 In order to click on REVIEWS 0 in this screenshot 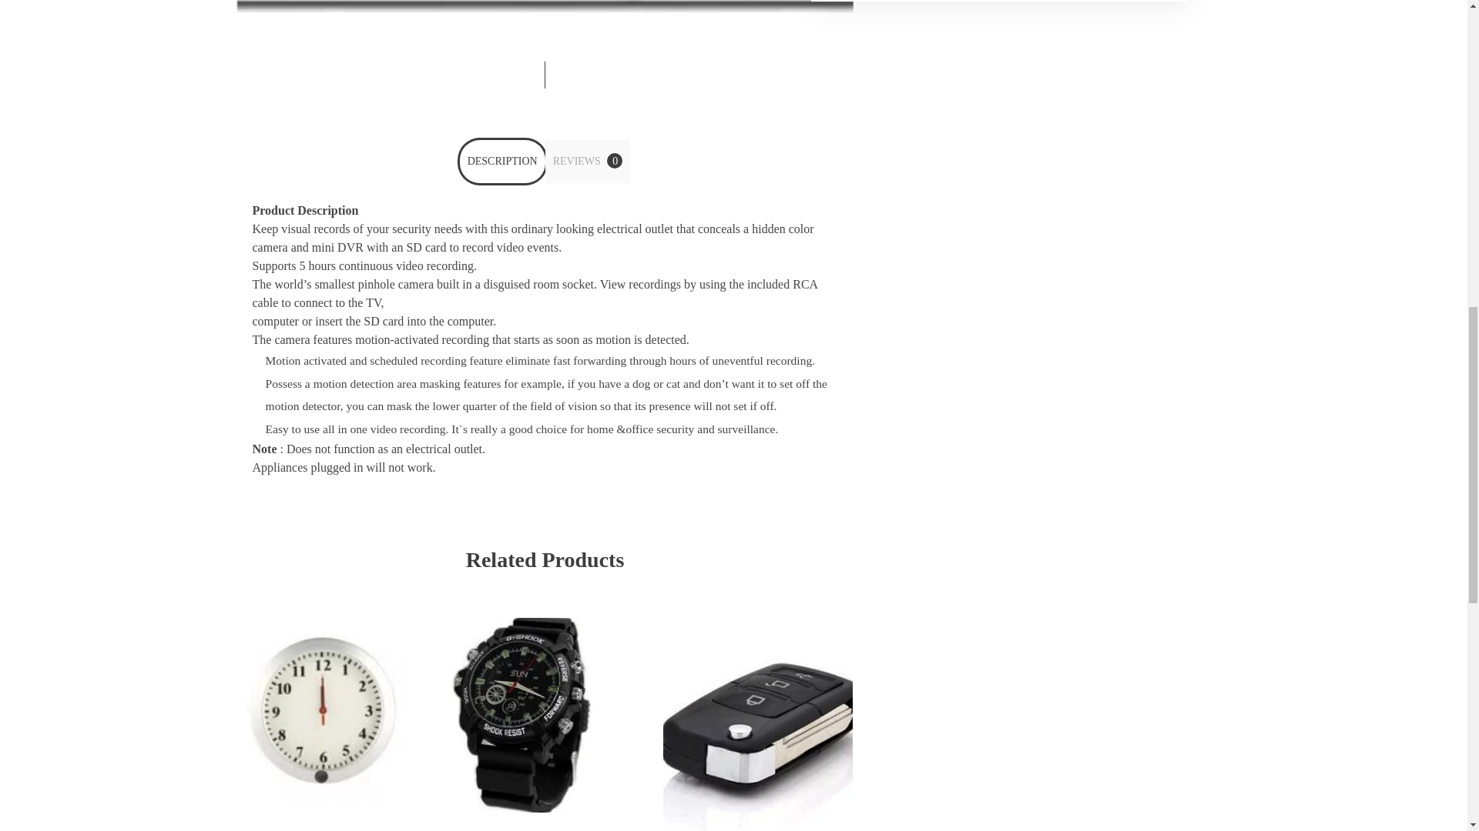, I will do `click(589, 162)`.